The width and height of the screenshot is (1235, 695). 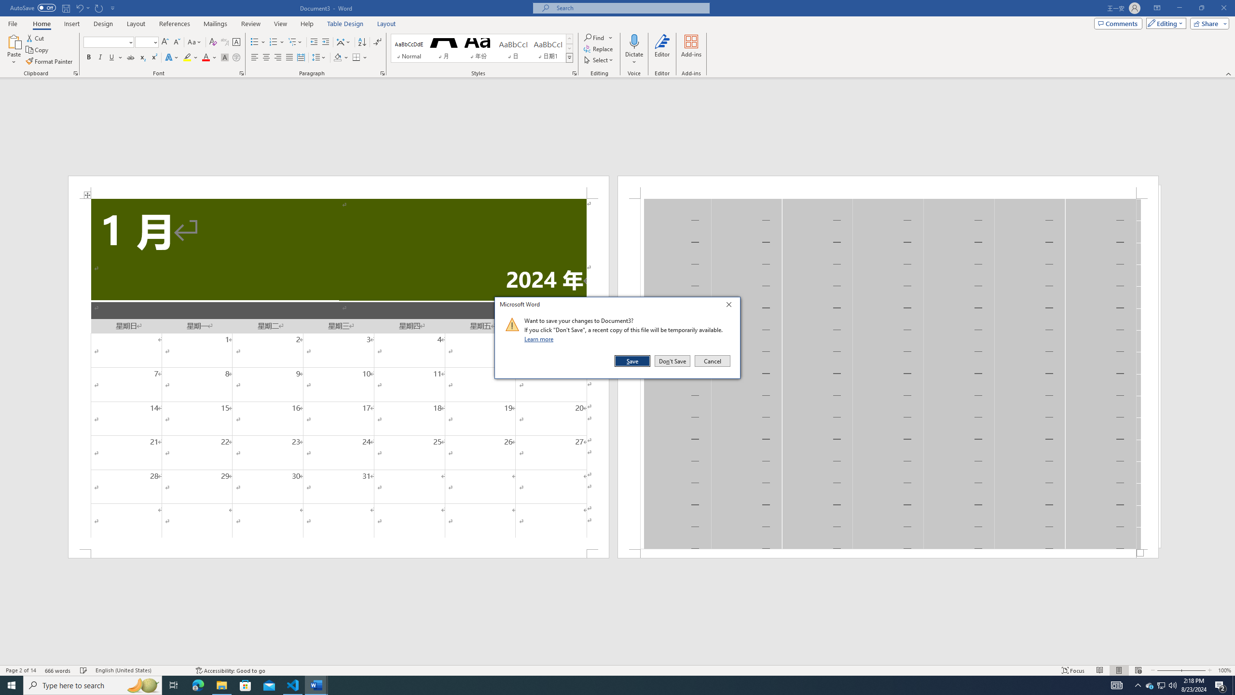 What do you see at coordinates (362, 42) in the screenshot?
I see `Sort...` at bounding box center [362, 42].